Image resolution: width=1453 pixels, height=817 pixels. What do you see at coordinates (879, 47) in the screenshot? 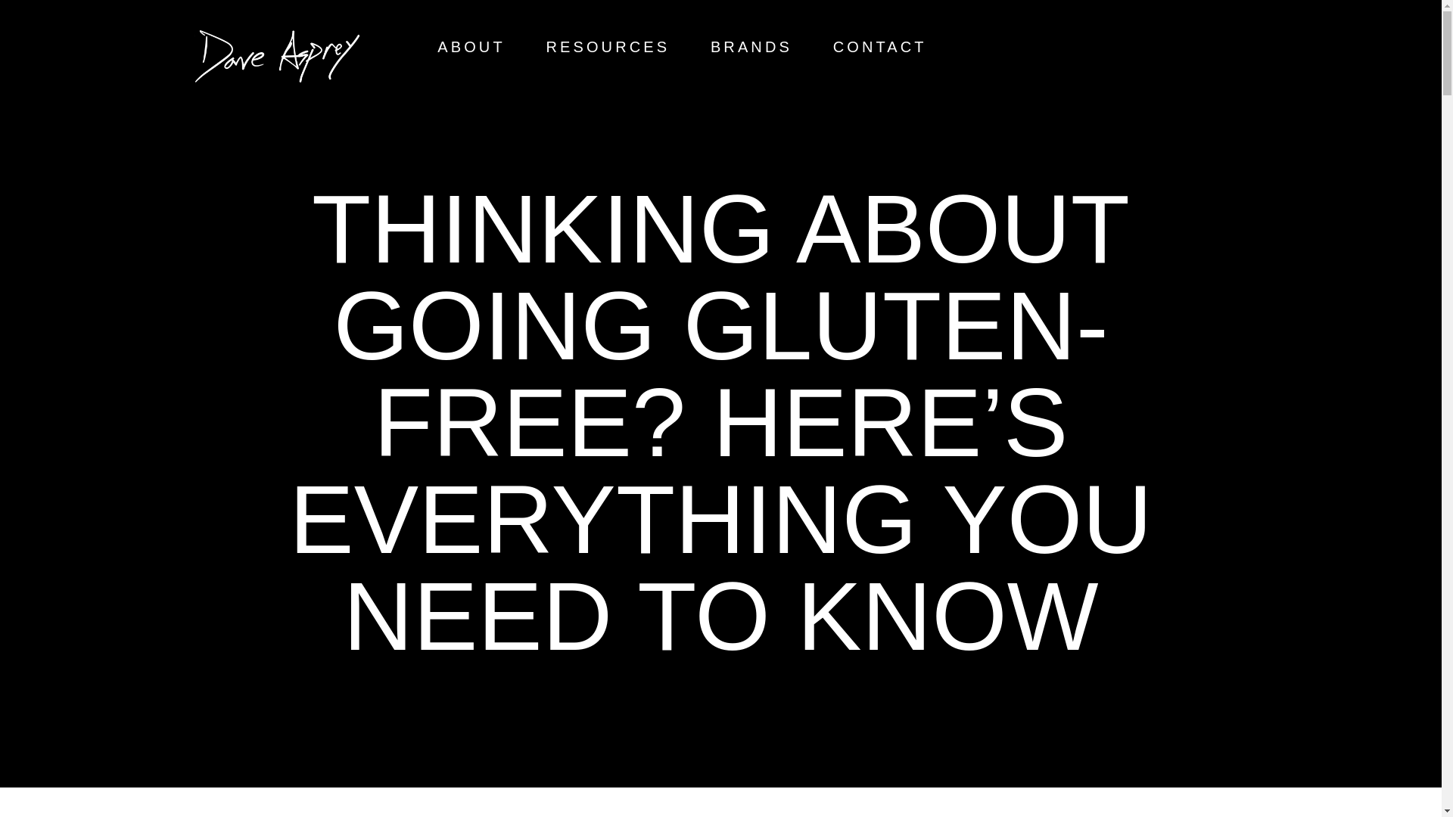
I see `CONTACT` at bounding box center [879, 47].